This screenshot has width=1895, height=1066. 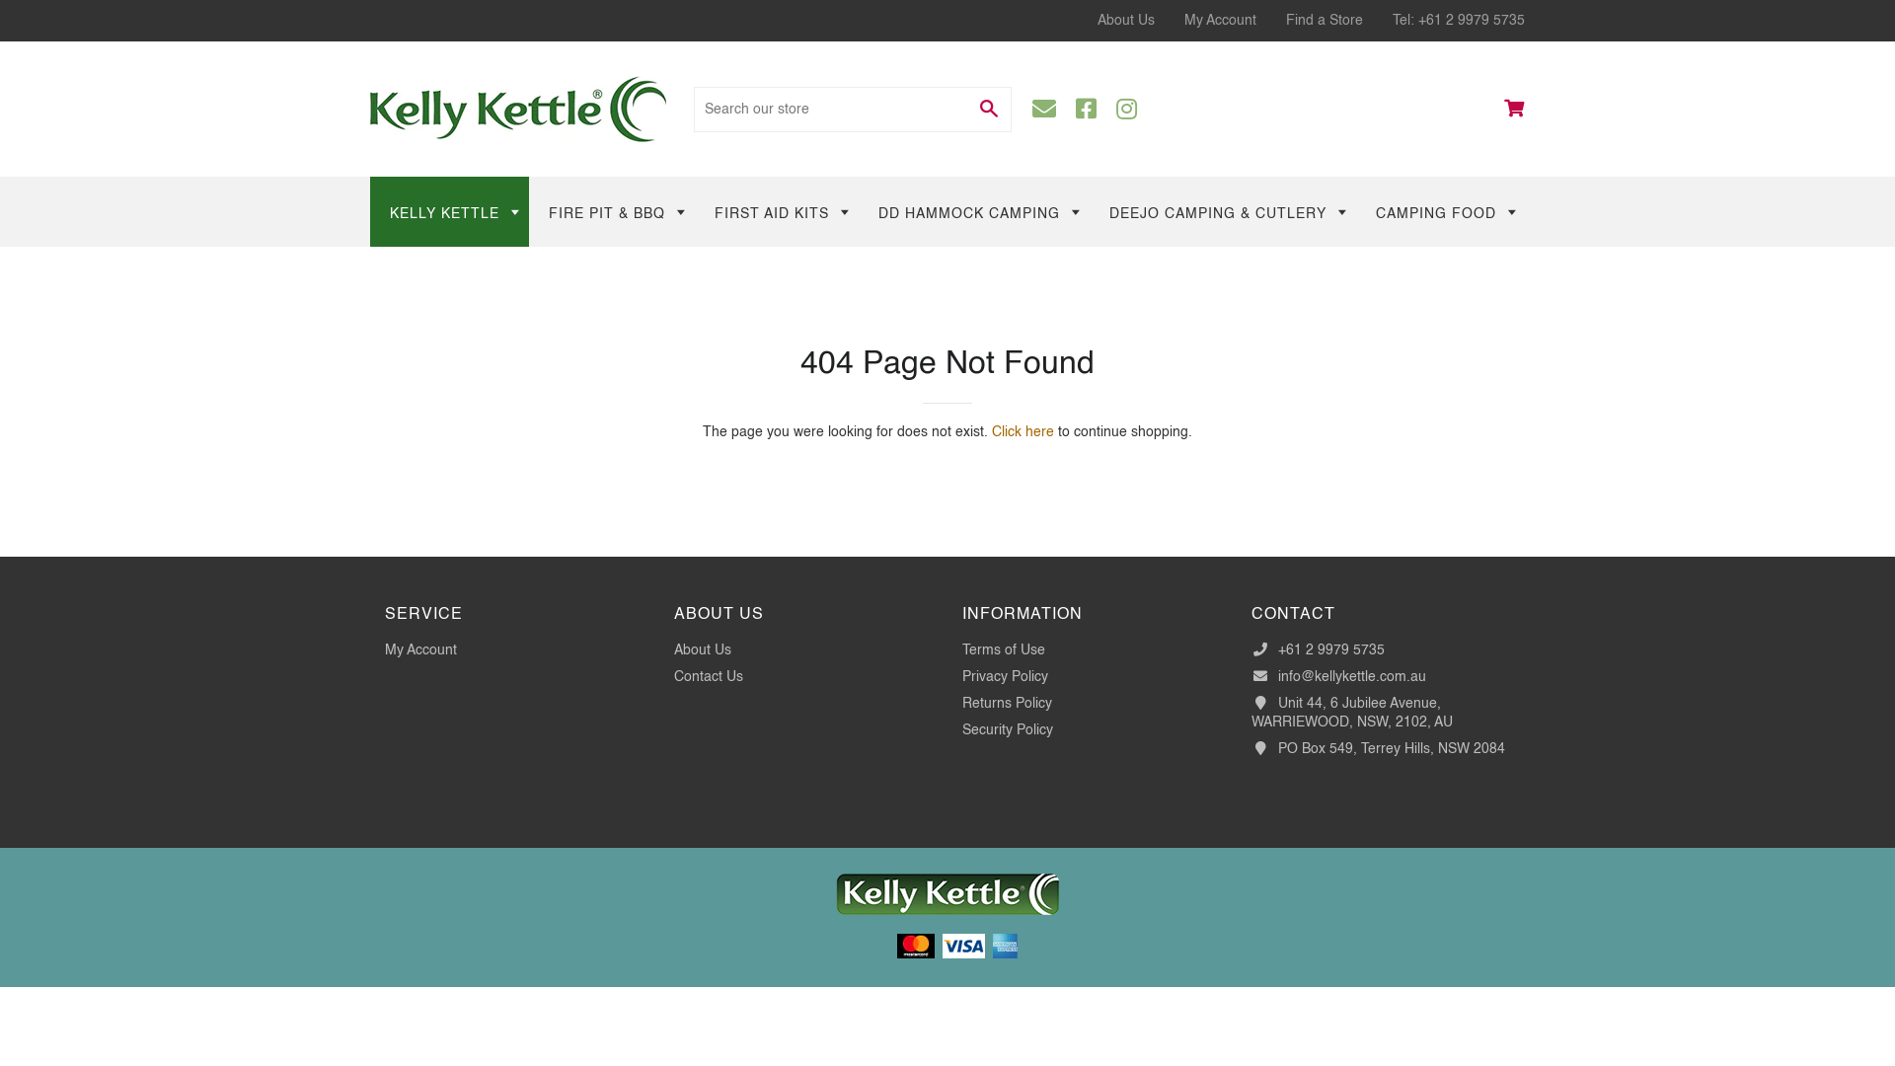 What do you see at coordinates (1004, 650) in the screenshot?
I see `Terms of Use` at bounding box center [1004, 650].